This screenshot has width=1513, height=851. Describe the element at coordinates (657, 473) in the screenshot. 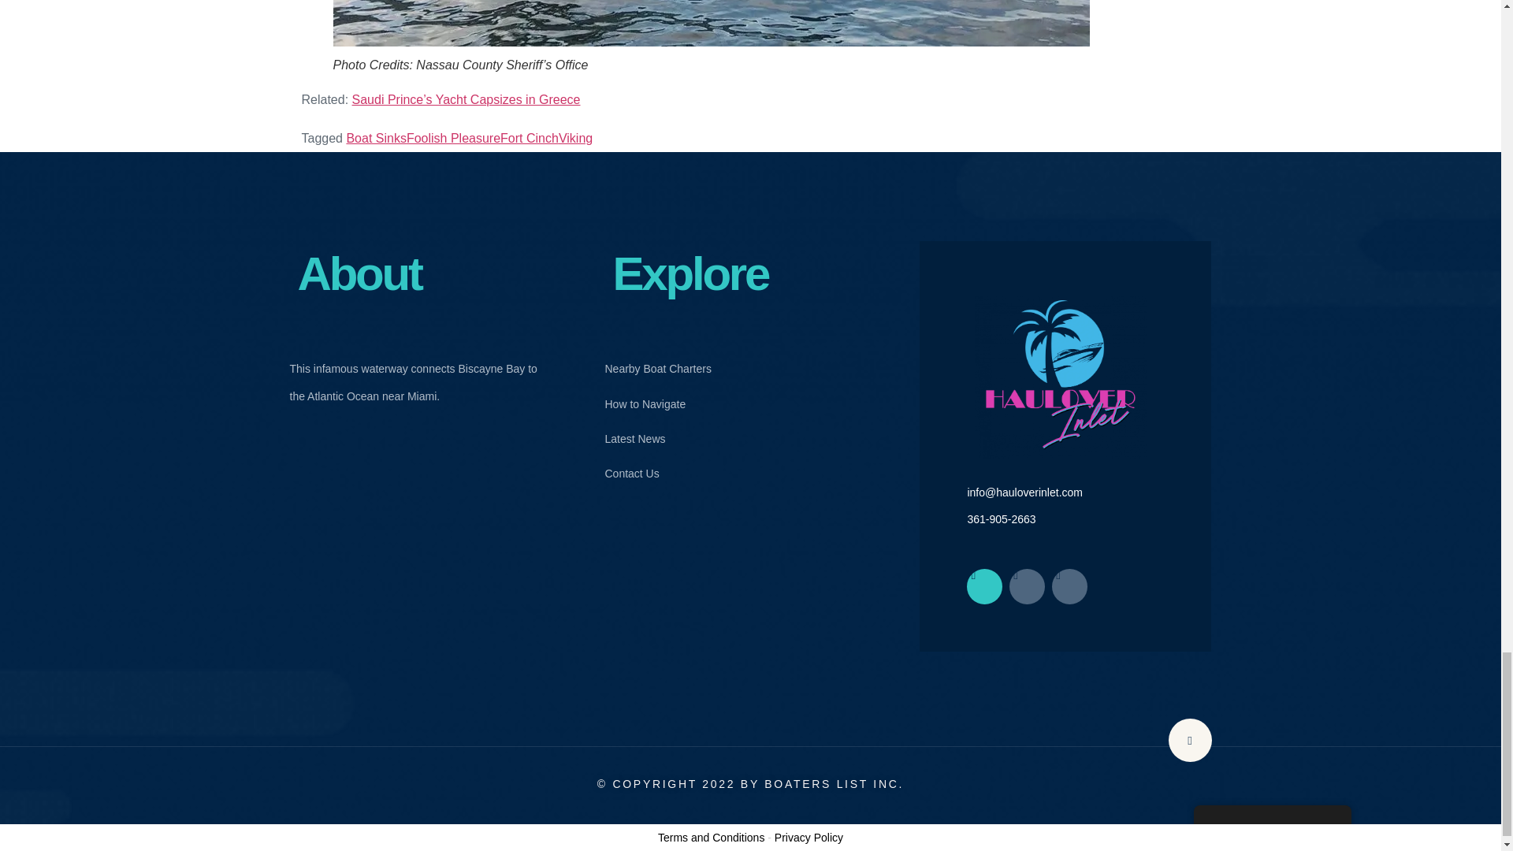

I see `Contact Us` at that location.